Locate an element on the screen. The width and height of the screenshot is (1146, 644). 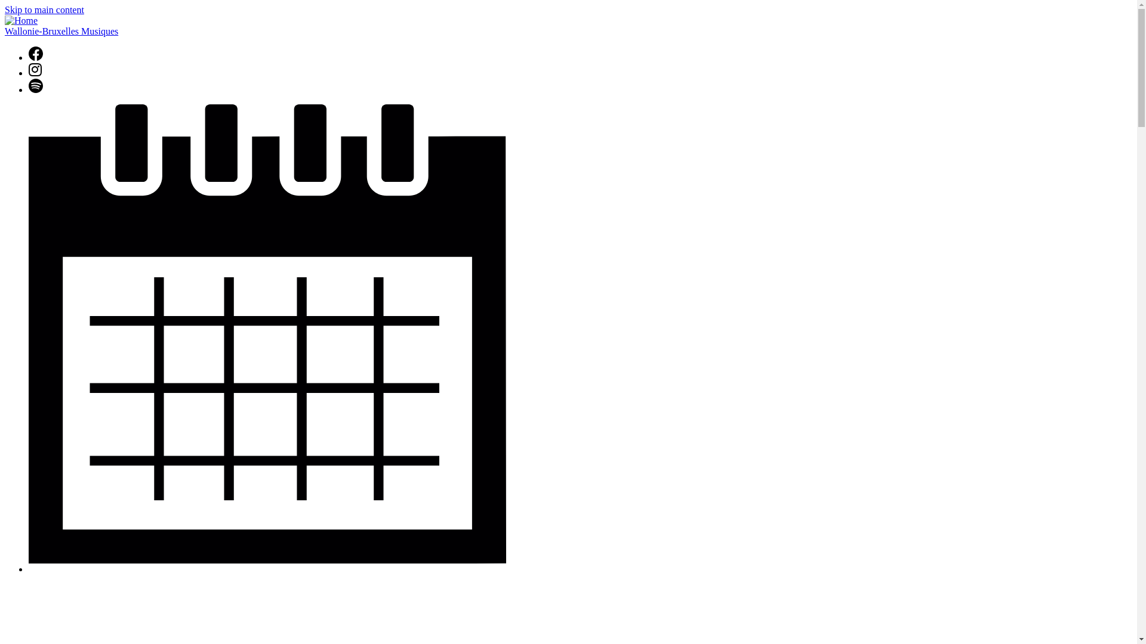
Spotify is located at coordinates (36, 85).